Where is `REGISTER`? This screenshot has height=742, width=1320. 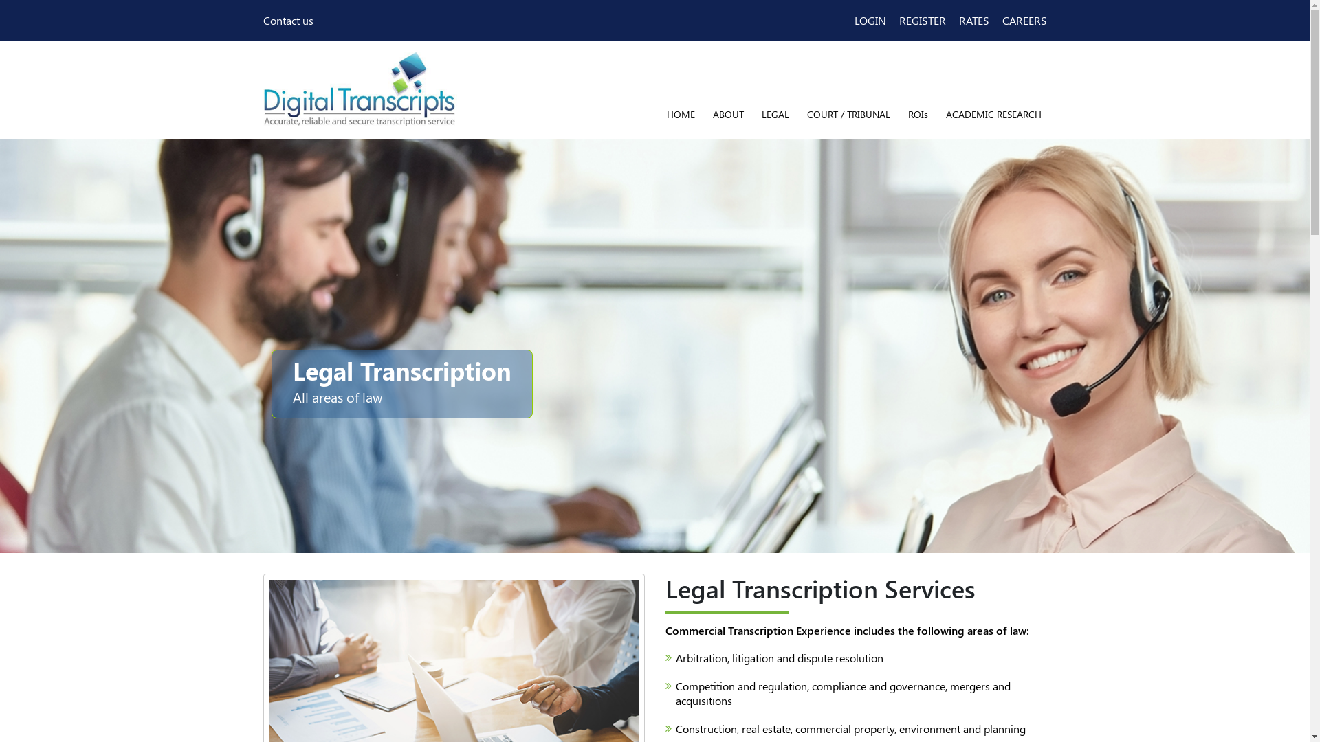 REGISTER is located at coordinates (923, 21).